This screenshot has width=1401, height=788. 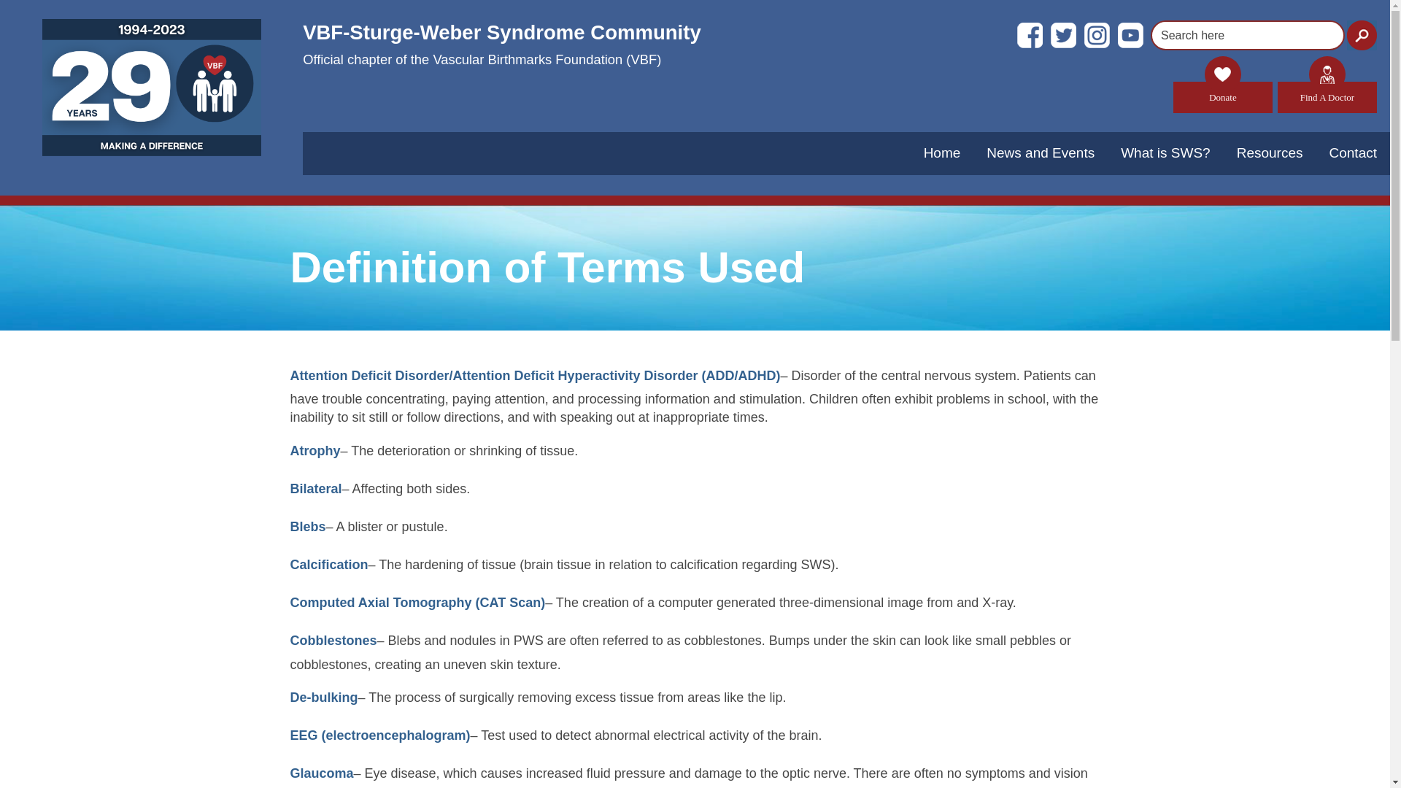 I want to click on Find A Doctor, so click(x=1327, y=98).